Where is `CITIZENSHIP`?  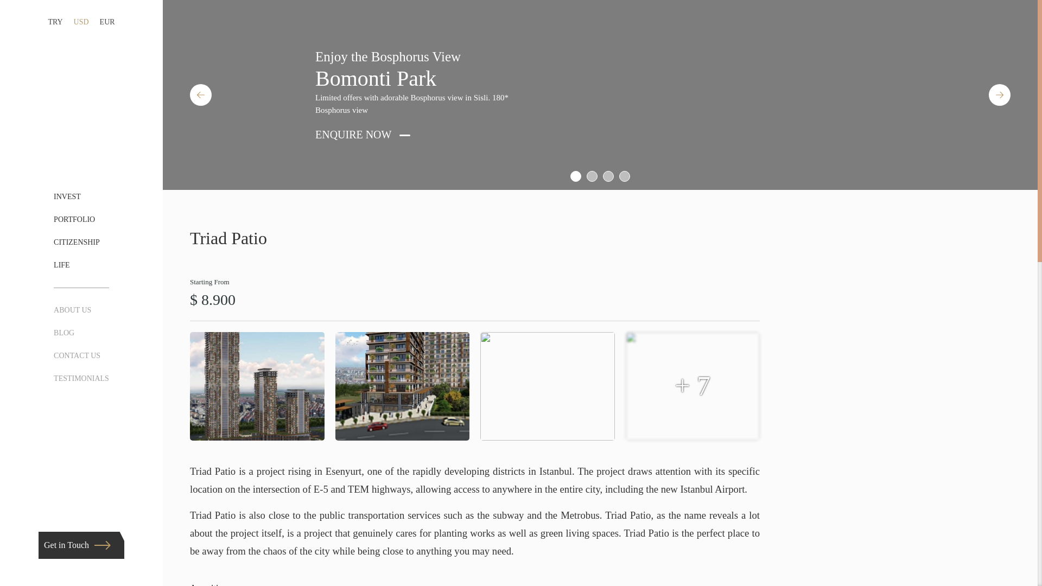 CITIZENSHIP is located at coordinates (77, 242).